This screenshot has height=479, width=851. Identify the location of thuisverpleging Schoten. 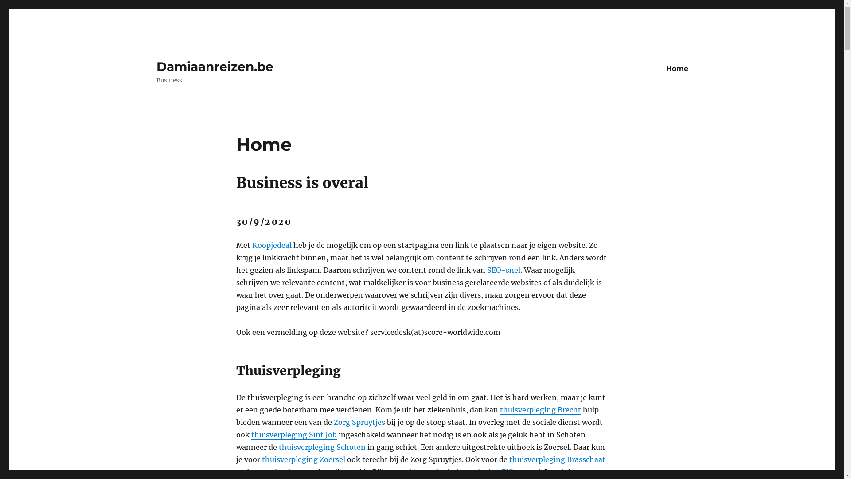
(322, 447).